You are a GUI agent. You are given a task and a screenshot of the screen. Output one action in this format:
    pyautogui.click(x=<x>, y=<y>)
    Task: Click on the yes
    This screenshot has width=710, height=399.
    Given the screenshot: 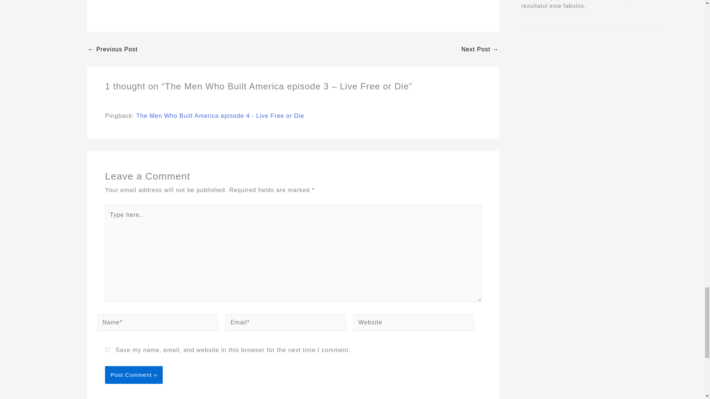 What is the action you would take?
    pyautogui.click(x=107, y=349)
    